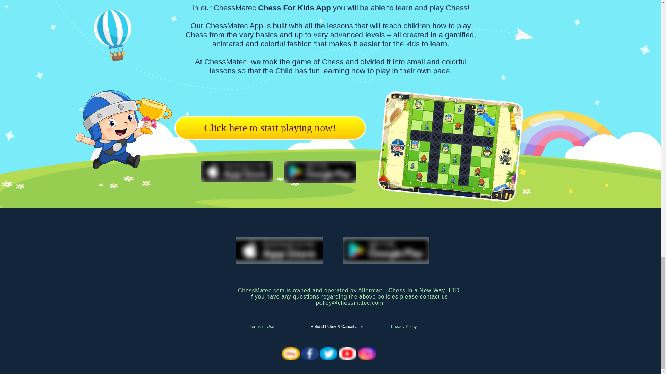  Describe the element at coordinates (403, 327) in the screenshot. I see `Privacy Policy` at that location.